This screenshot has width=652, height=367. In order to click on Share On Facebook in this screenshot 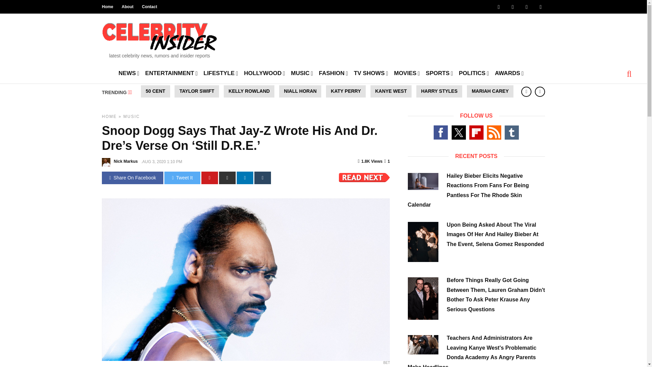, I will do `click(132, 178)`.